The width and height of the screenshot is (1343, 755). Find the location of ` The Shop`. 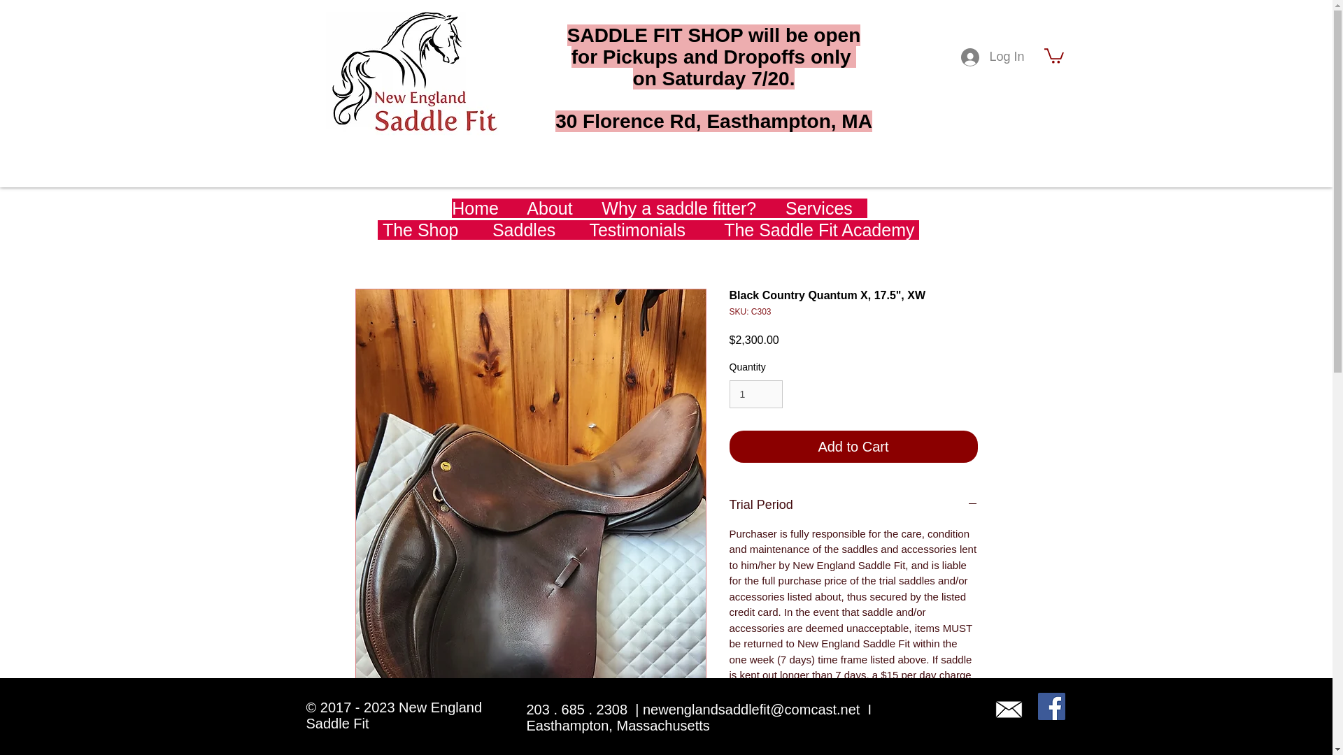

 The Shop is located at coordinates (417, 230).